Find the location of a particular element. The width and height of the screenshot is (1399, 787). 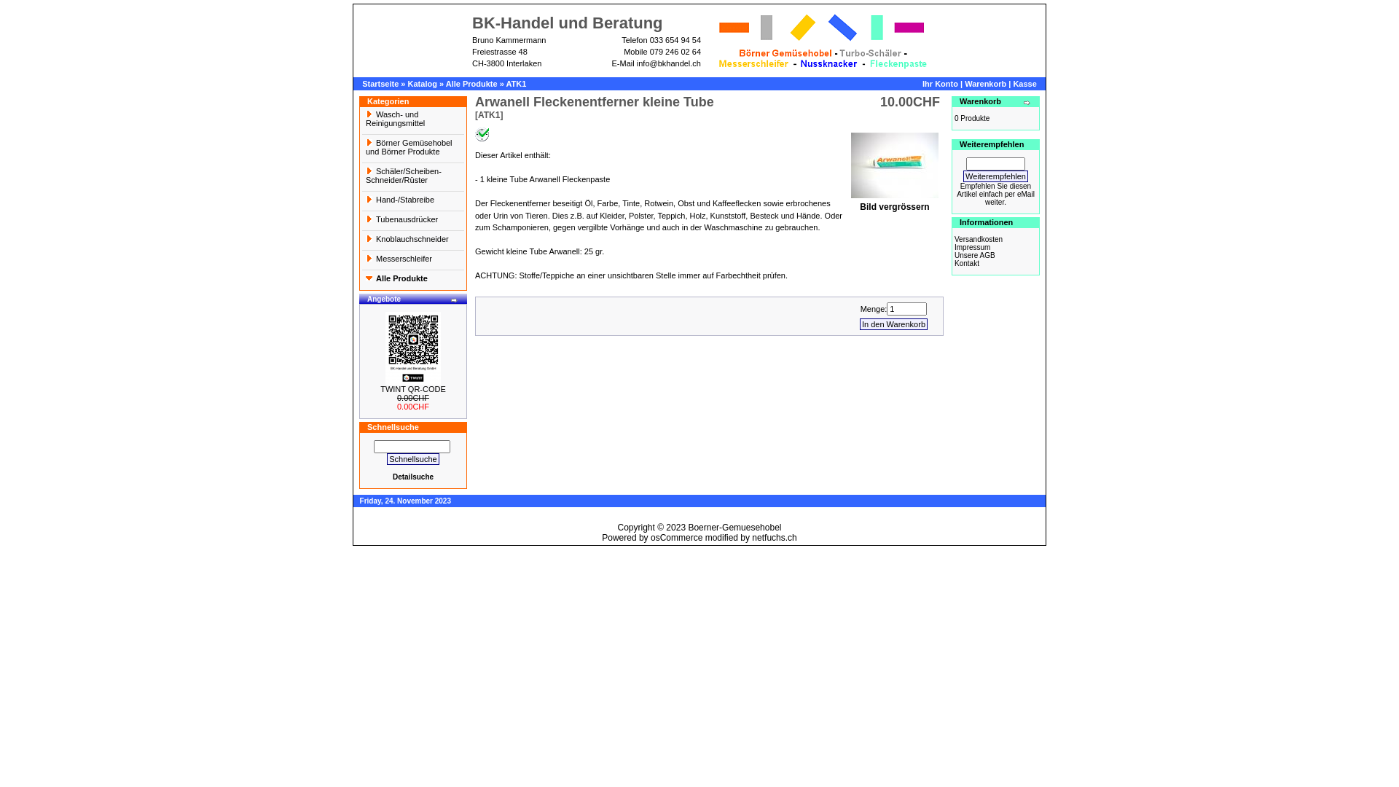

Kasse is located at coordinates (1024, 84).